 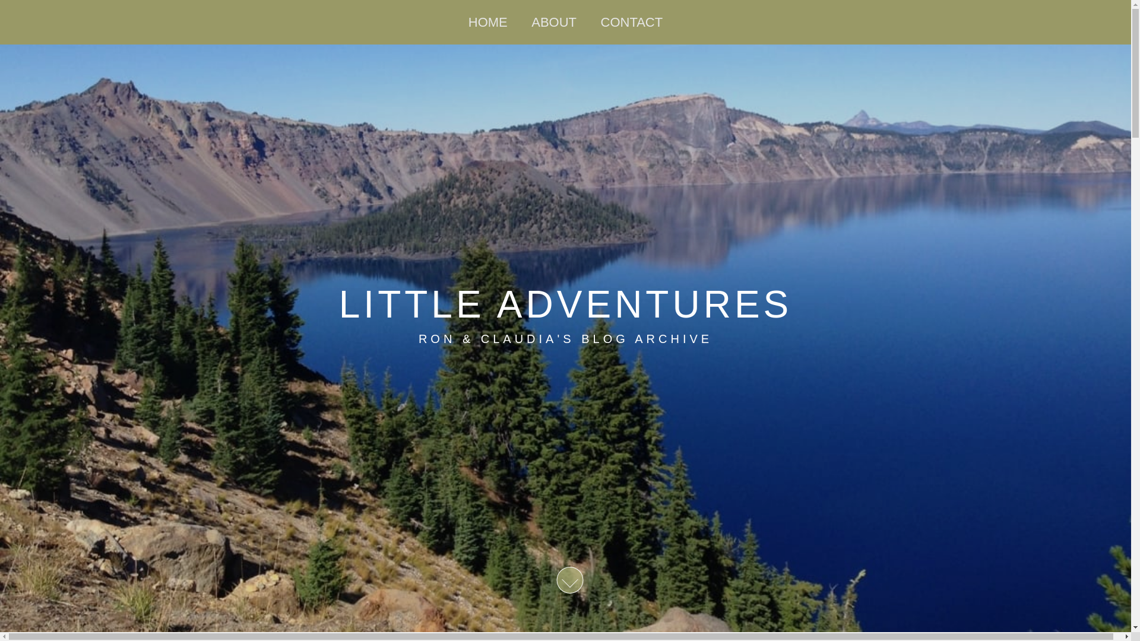 What do you see at coordinates (632, 22) in the screenshot?
I see `CONTACT` at bounding box center [632, 22].